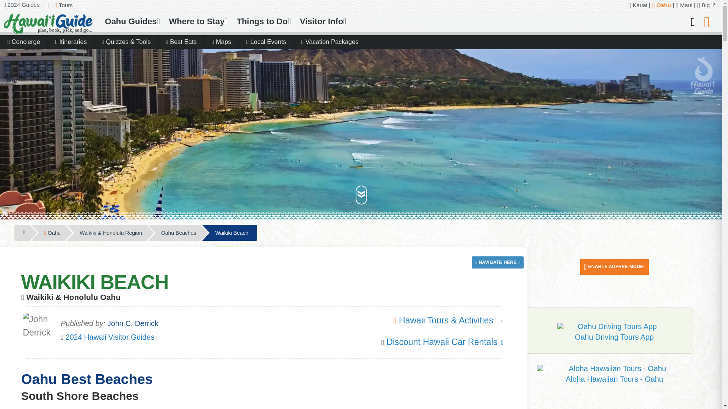  I want to click on Oahu Guides, so click(132, 22).